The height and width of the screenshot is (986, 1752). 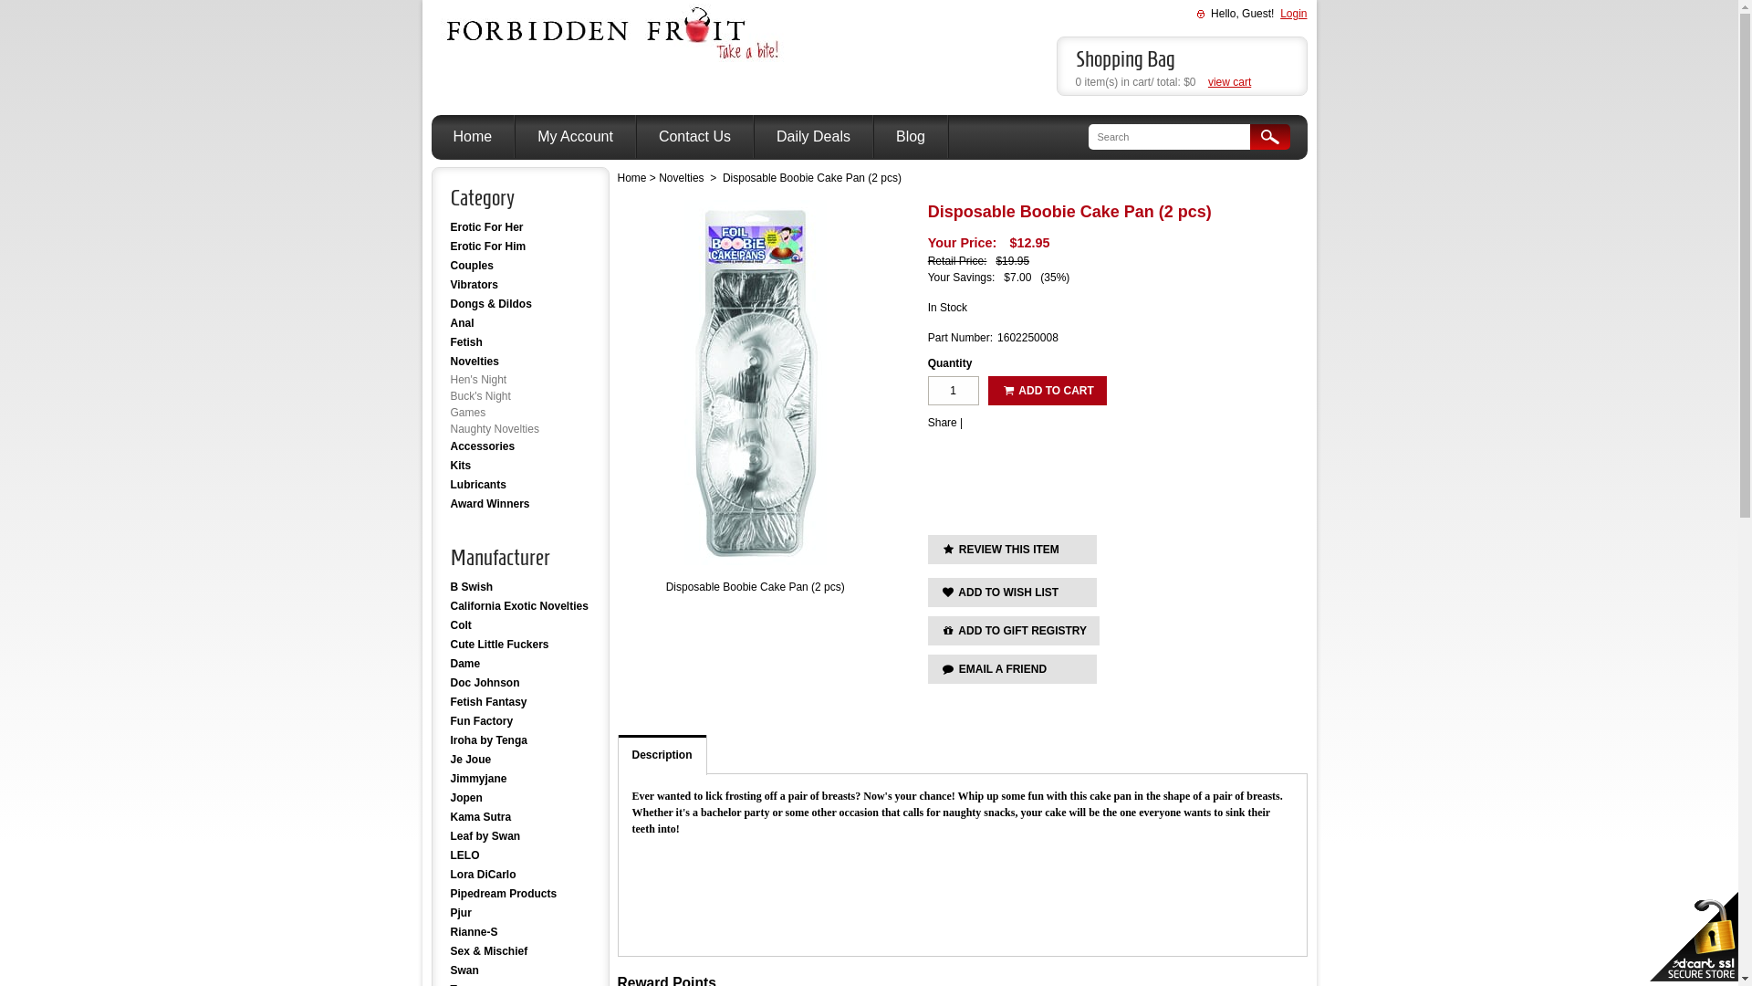 I want to click on Je Joue, so click(x=520, y=760).